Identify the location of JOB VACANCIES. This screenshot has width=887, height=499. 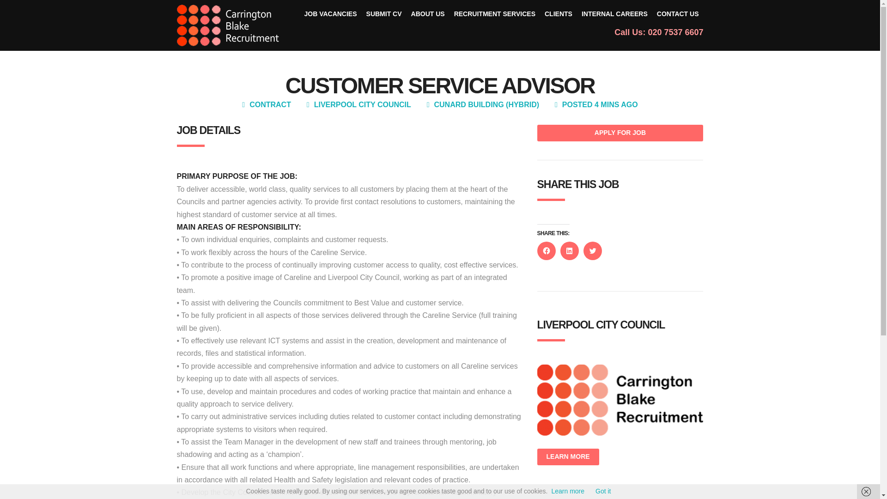
(330, 14).